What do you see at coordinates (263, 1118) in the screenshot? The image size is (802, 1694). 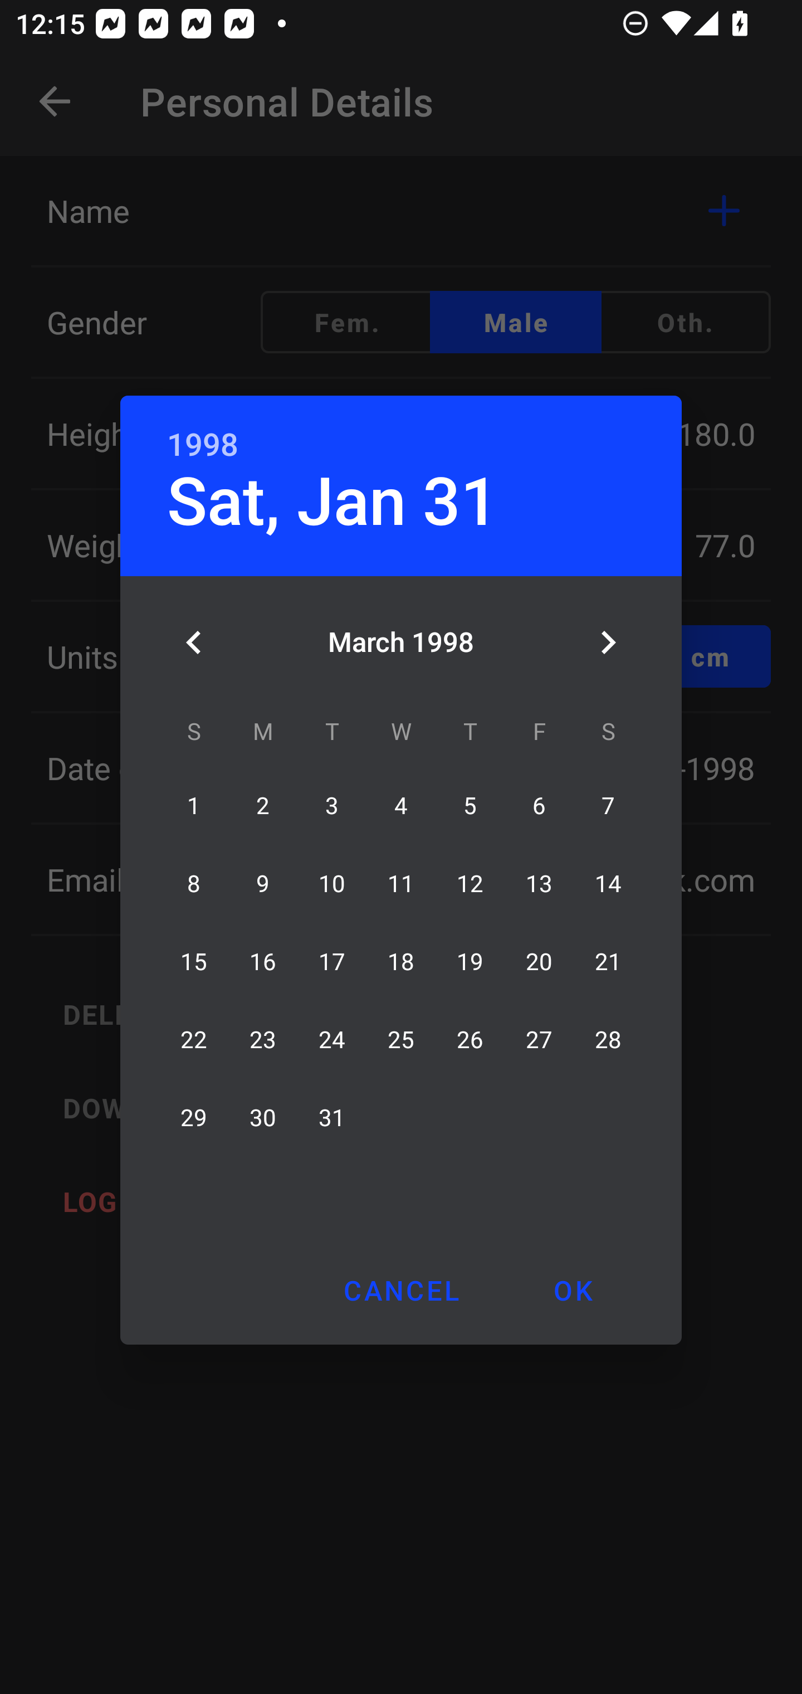 I see `30 30 March 1998` at bounding box center [263, 1118].